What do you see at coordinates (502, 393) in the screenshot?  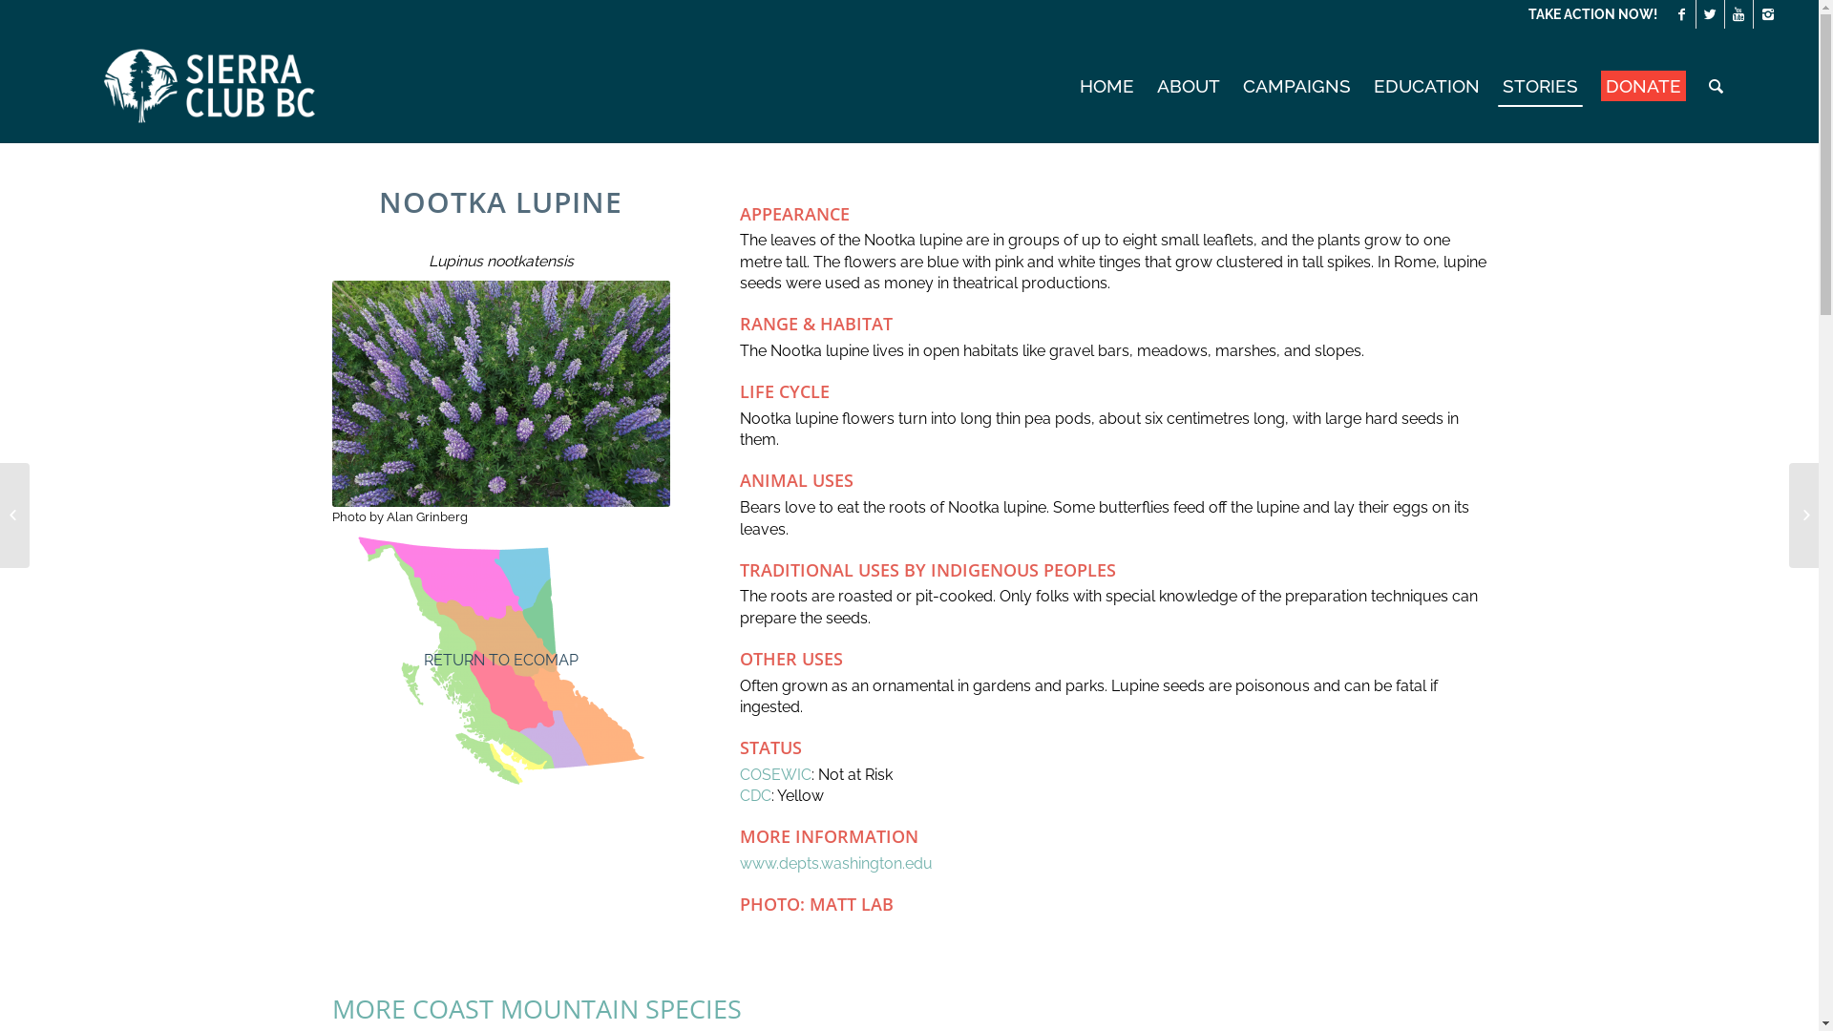 I see `Nootka lupine. Photo by Alan Grinberg` at bounding box center [502, 393].